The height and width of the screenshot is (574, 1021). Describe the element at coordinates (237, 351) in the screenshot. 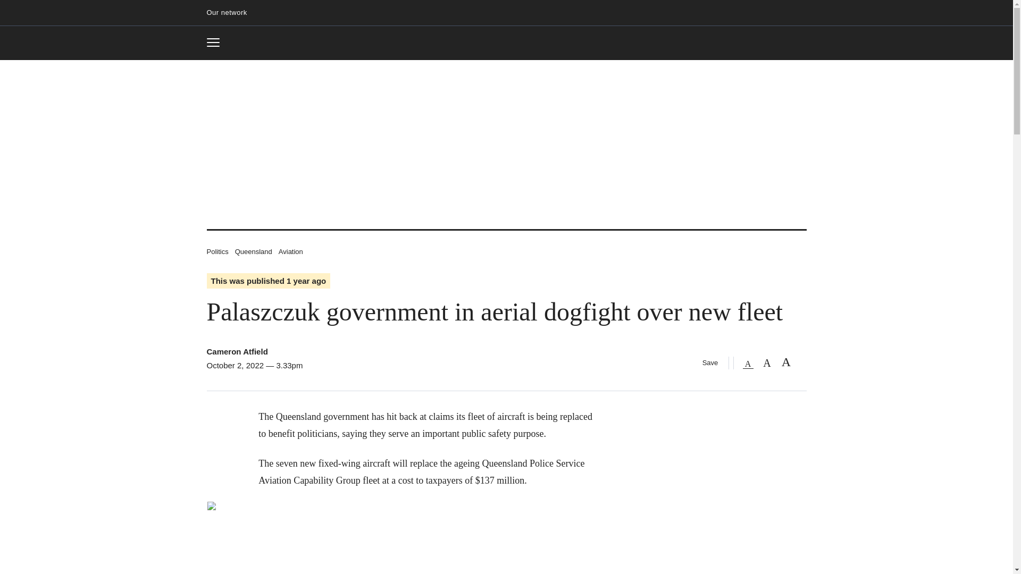

I see `Our network` at that location.